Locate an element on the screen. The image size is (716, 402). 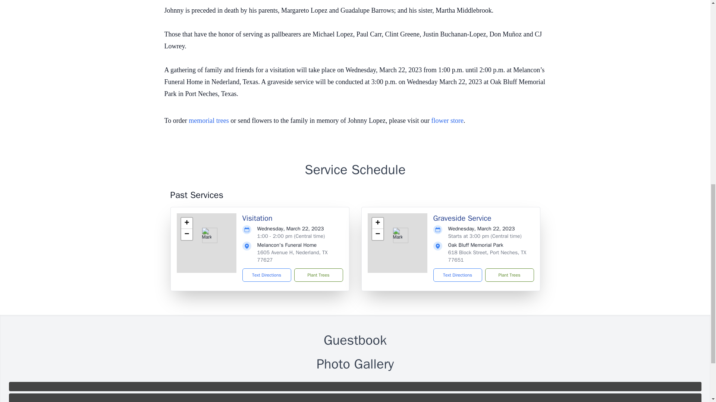
flower store is located at coordinates (447, 121).